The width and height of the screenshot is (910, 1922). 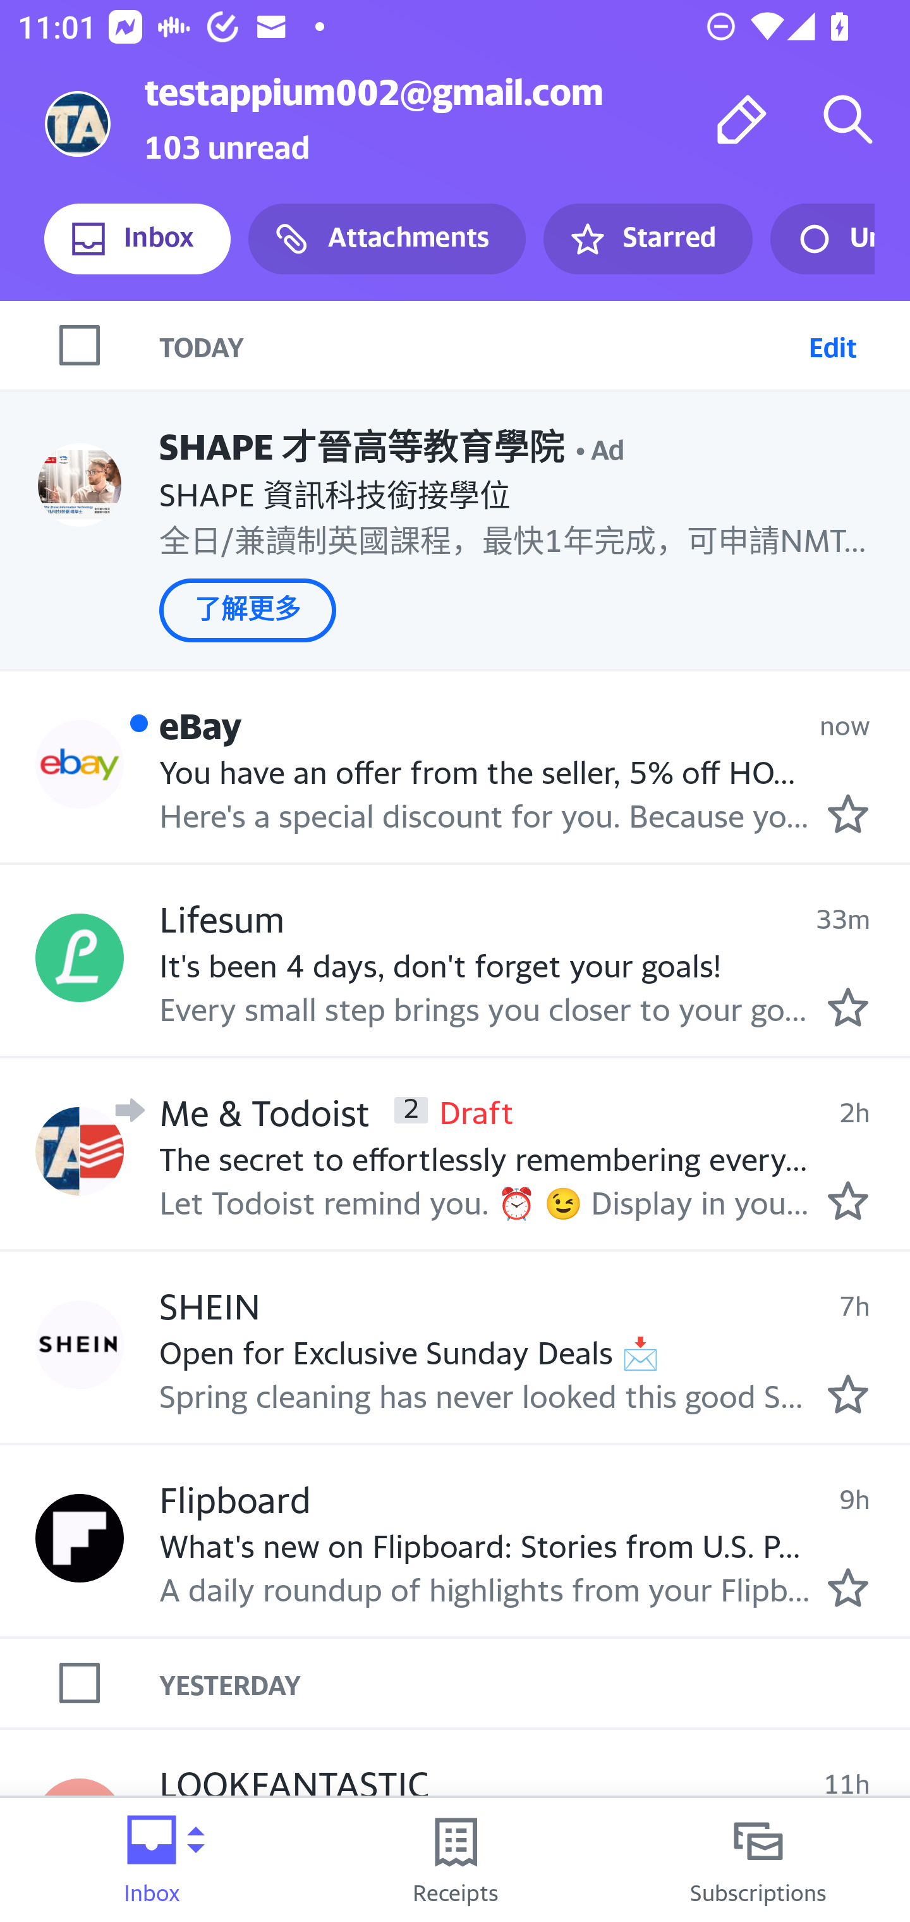 What do you see at coordinates (455, 1860) in the screenshot?
I see `Receipts` at bounding box center [455, 1860].